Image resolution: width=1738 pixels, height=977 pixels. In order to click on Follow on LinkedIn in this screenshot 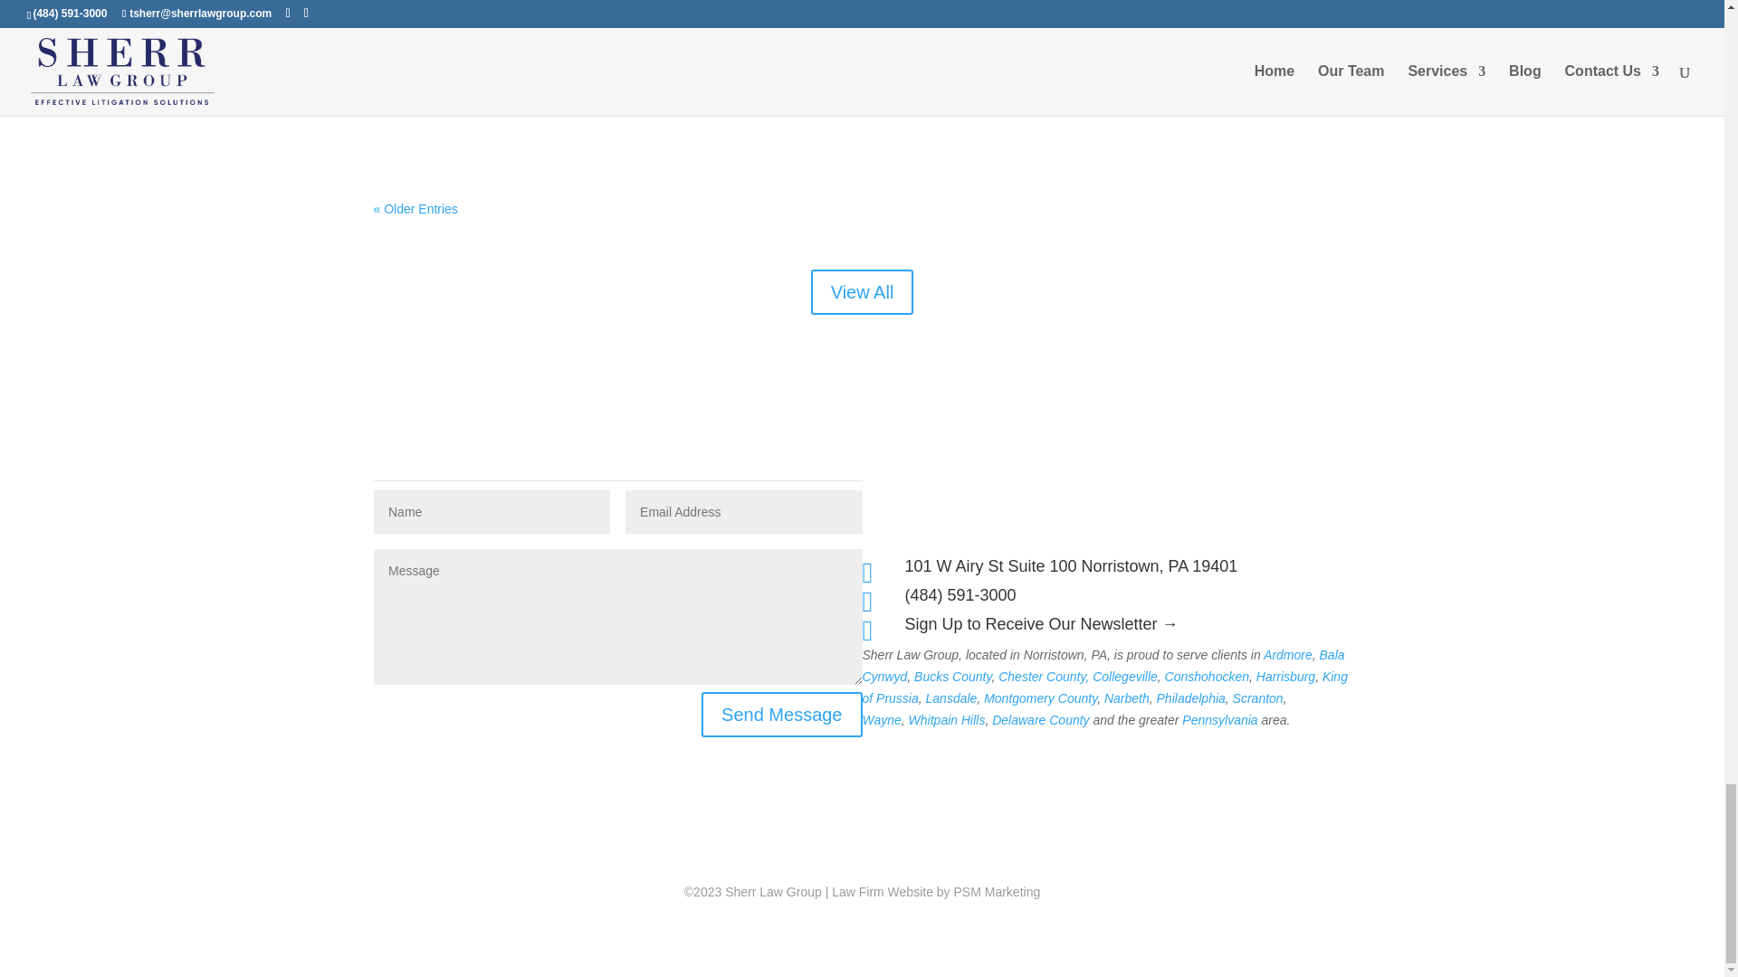, I will do `click(1142, 479)`.